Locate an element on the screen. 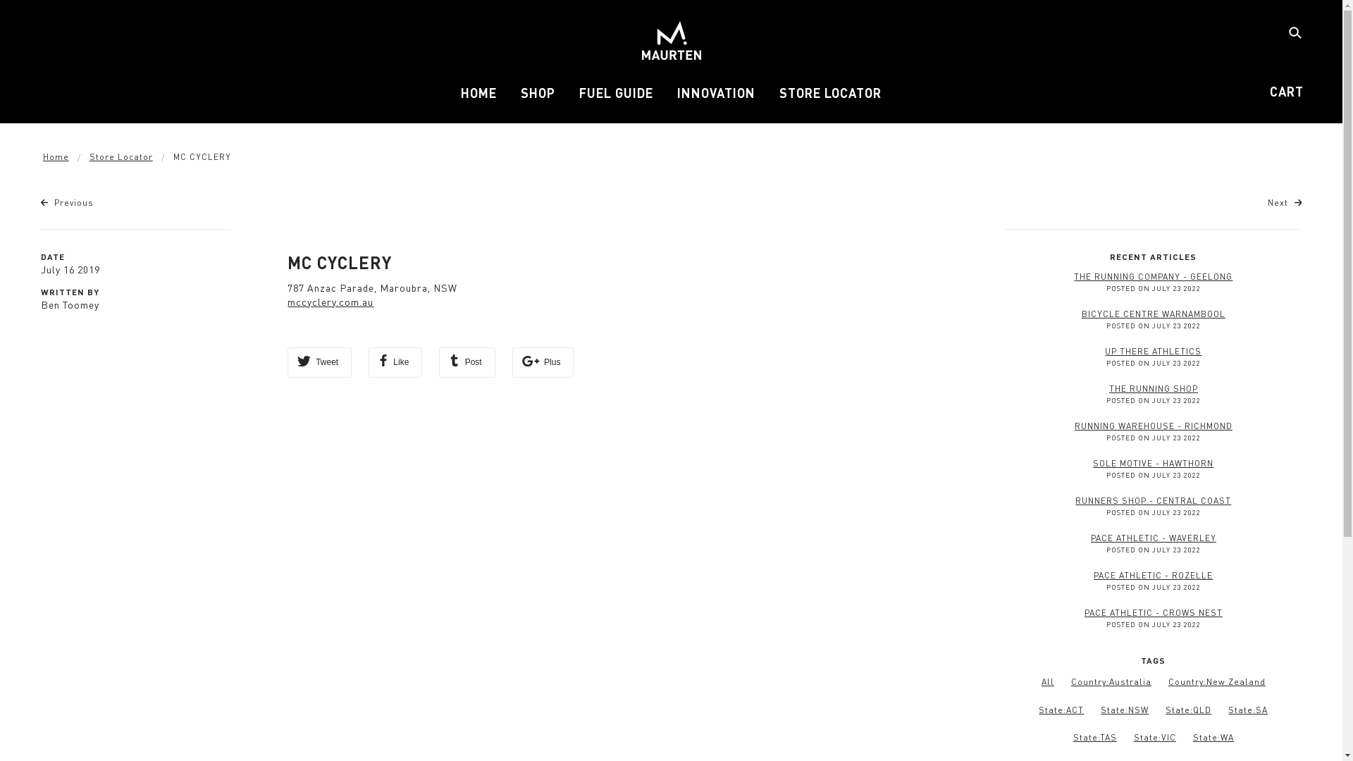 This screenshot has height=761, width=1353. State:WA is located at coordinates (1213, 737).